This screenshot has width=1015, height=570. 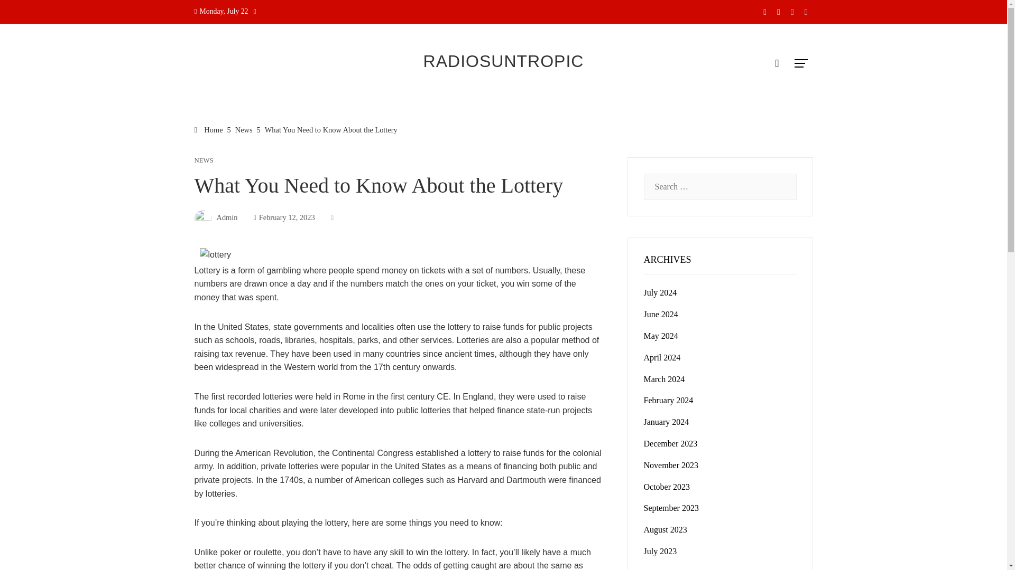 What do you see at coordinates (204, 160) in the screenshot?
I see `NEWS` at bounding box center [204, 160].